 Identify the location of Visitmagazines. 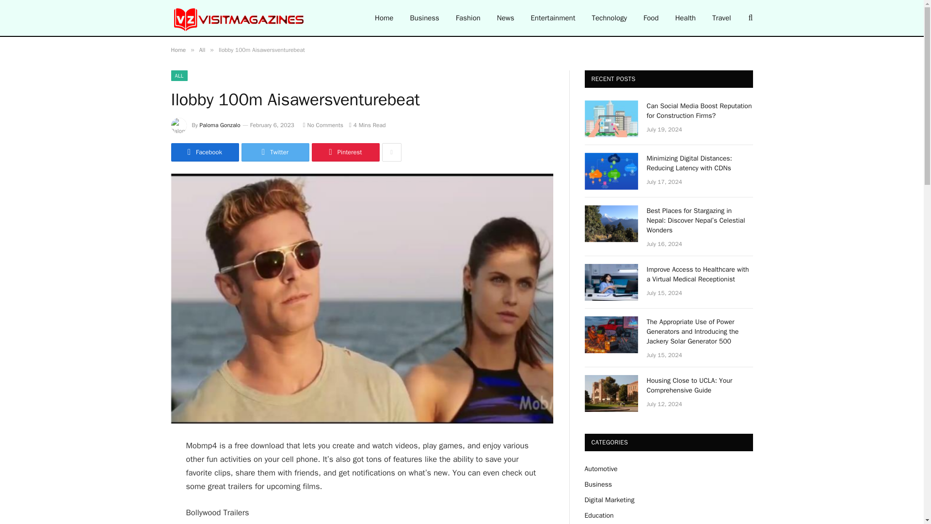
(239, 18).